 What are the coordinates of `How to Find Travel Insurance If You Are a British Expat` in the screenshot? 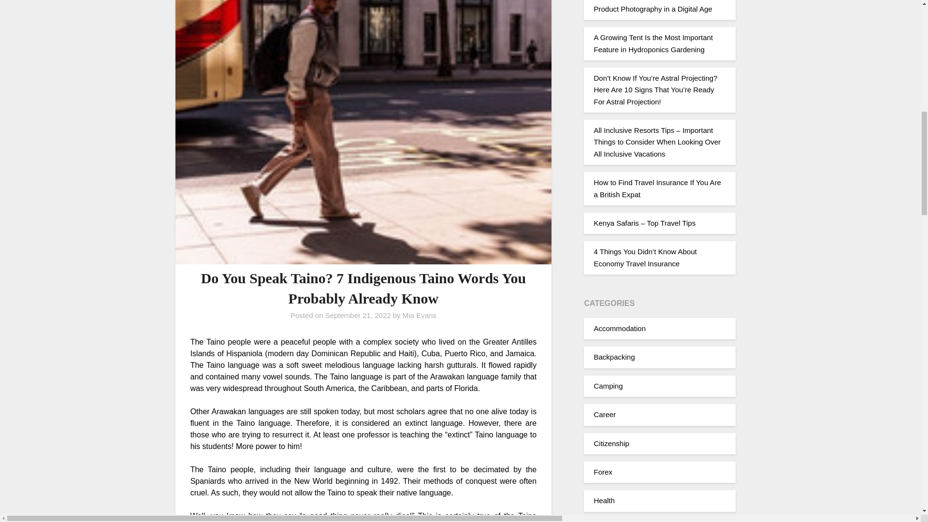 It's located at (657, 188).